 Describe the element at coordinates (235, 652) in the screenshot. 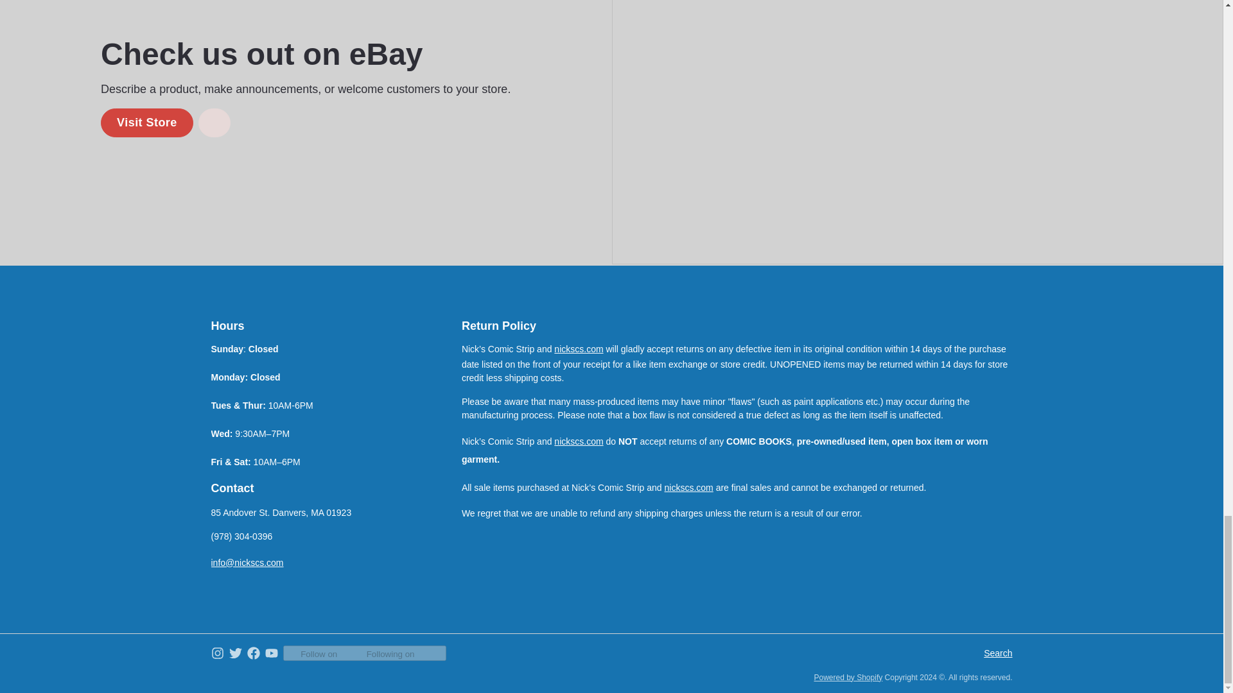

I see `Twitter` at that location.